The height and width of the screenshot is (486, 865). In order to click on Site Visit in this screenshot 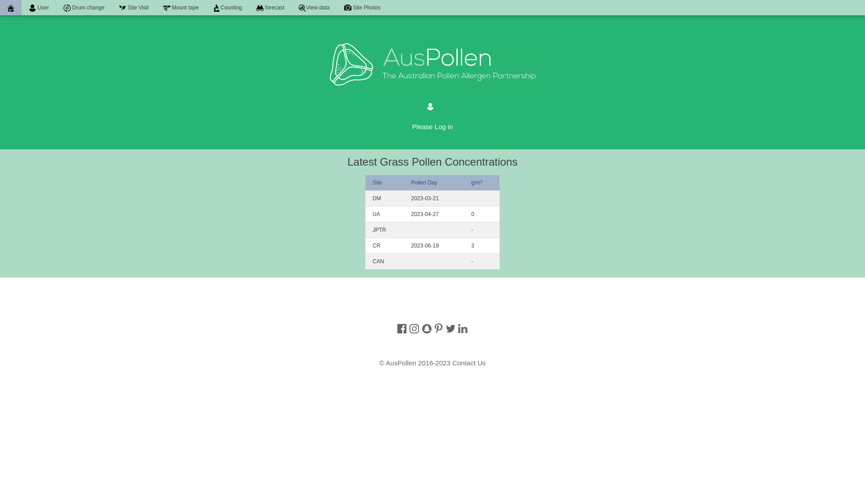, I will do `click(134, 8)`.